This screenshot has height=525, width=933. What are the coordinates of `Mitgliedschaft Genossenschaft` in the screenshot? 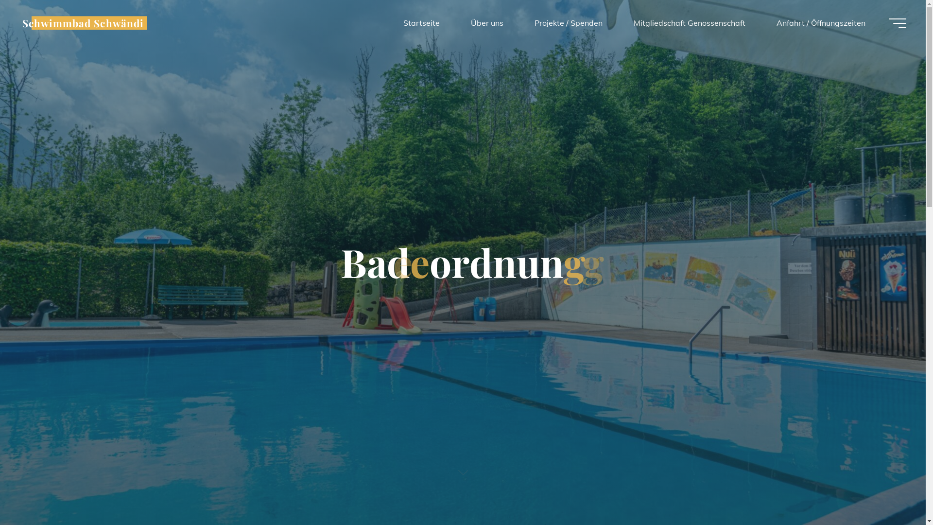 It's located at (690, 23).